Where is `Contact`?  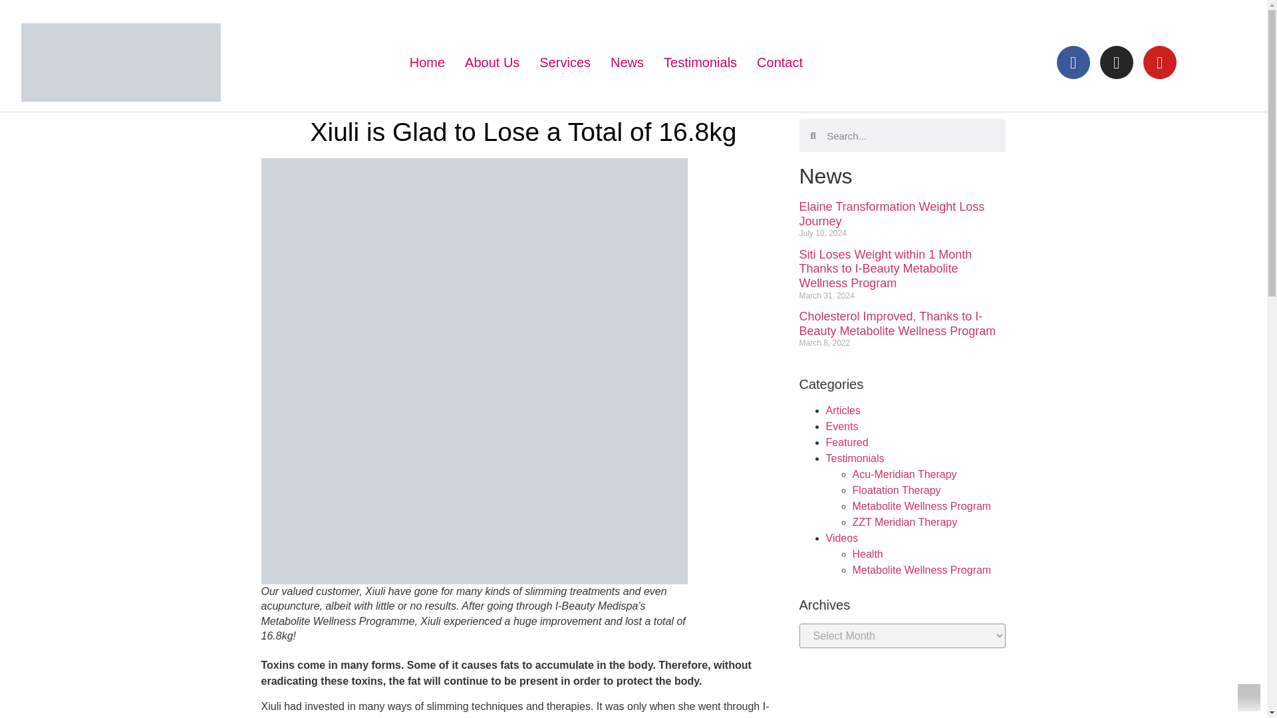 Contact is located at coordinates (780, 62).